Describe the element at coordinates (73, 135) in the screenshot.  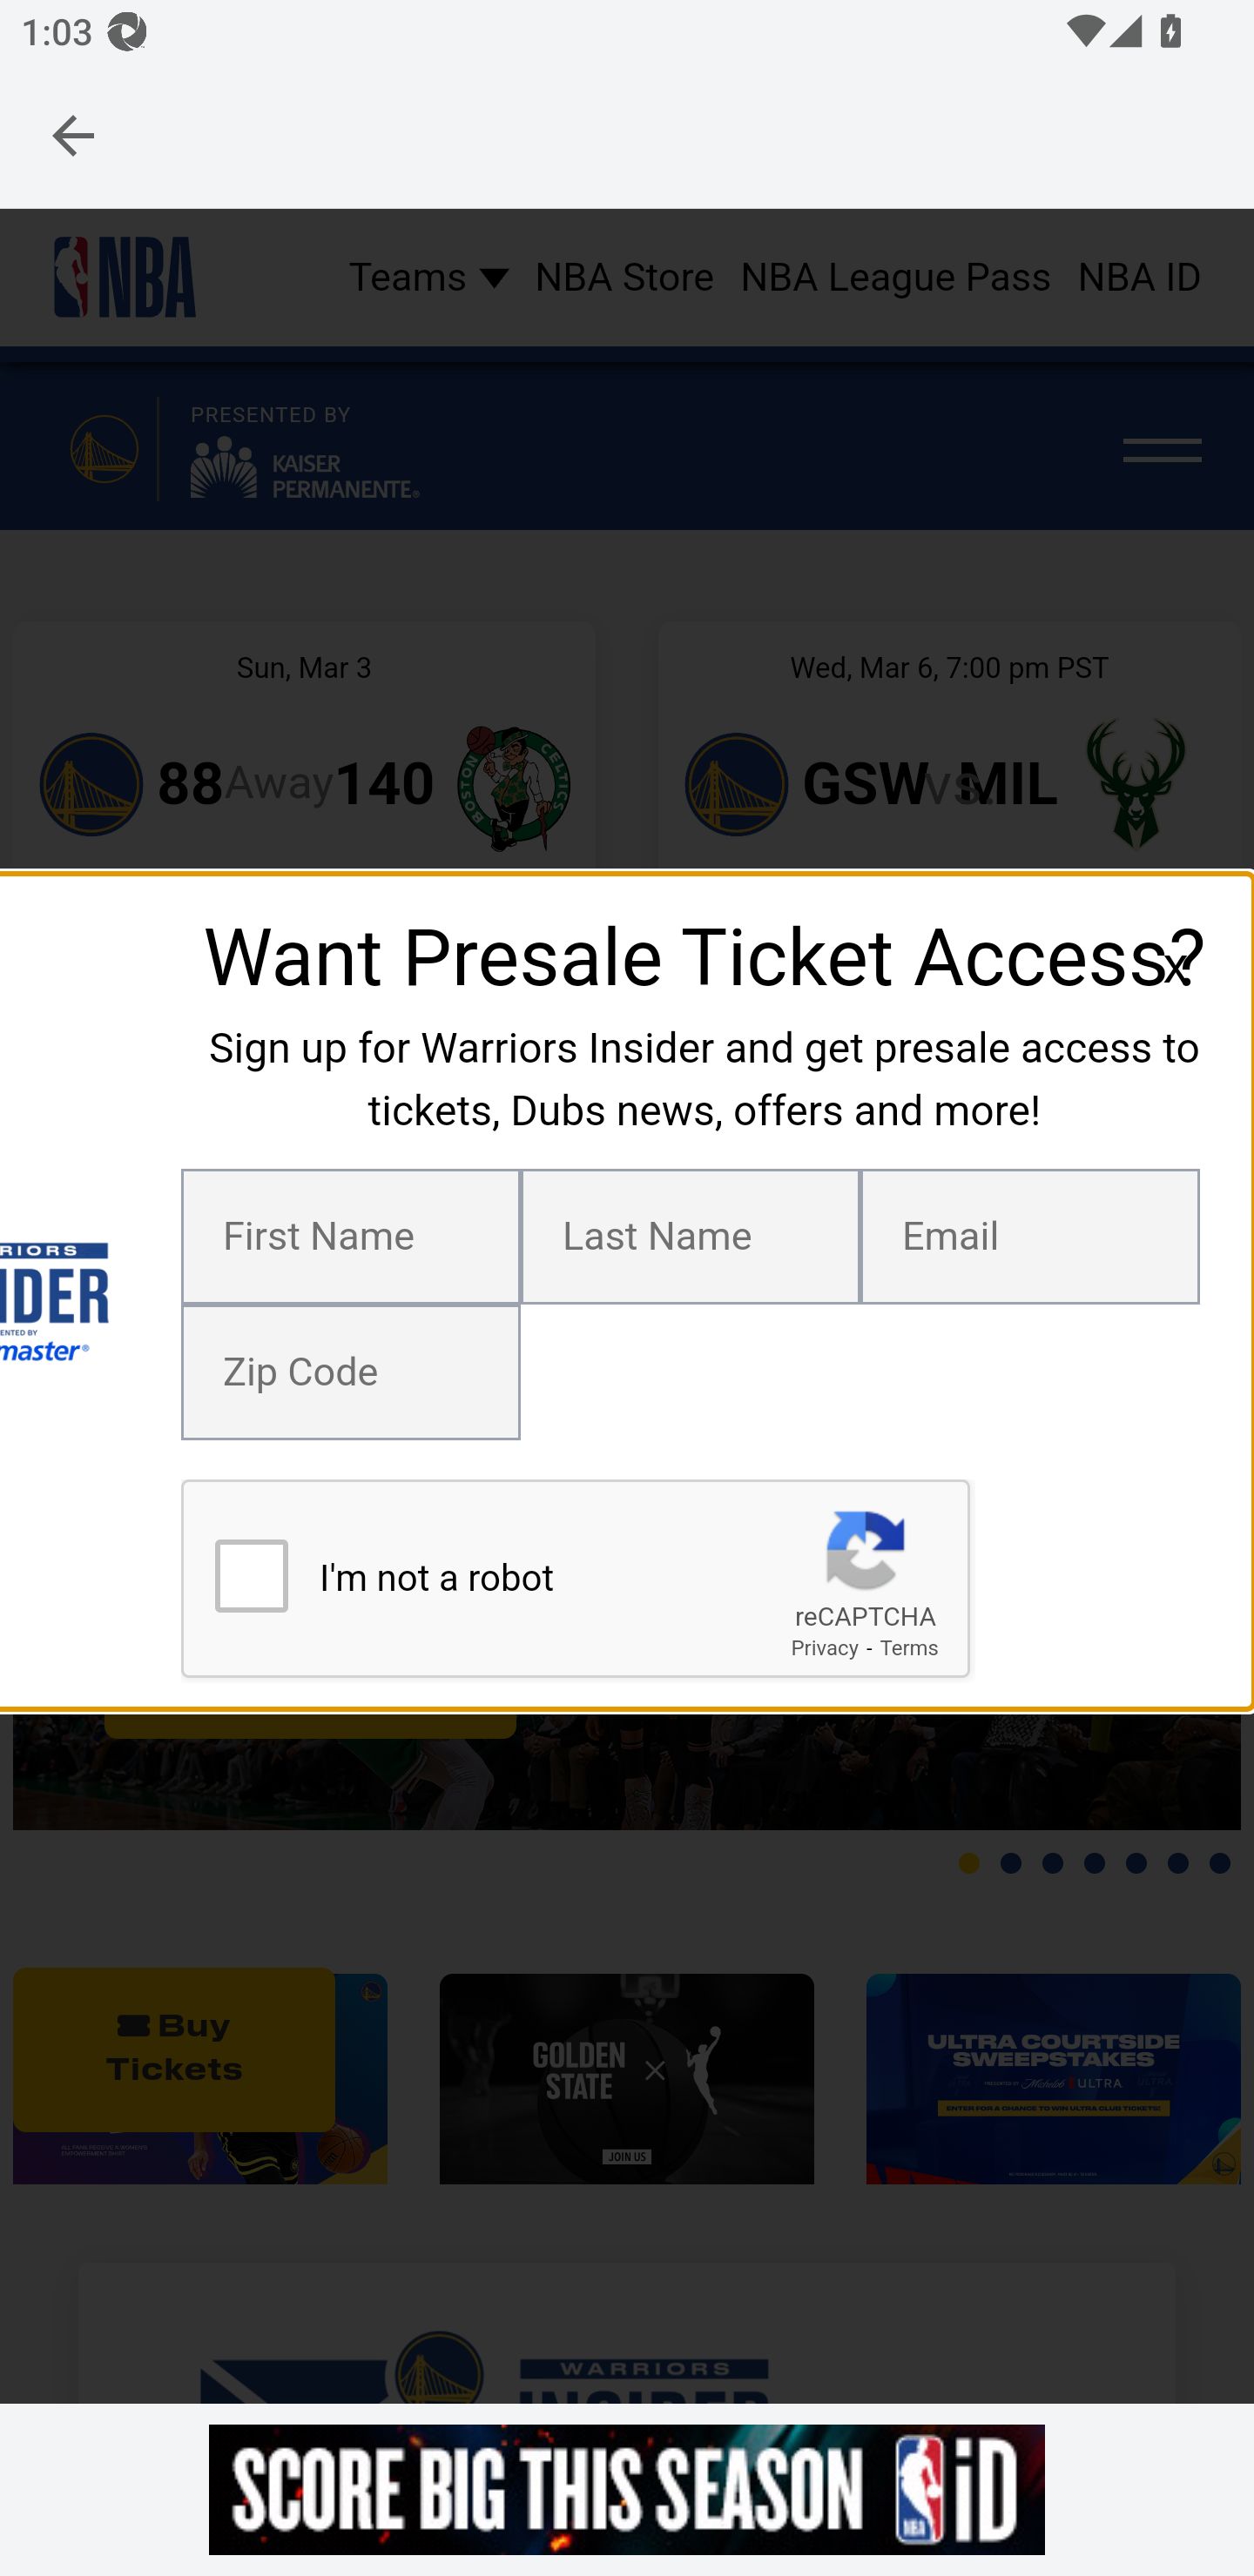
I see `Navigate up` at that location.